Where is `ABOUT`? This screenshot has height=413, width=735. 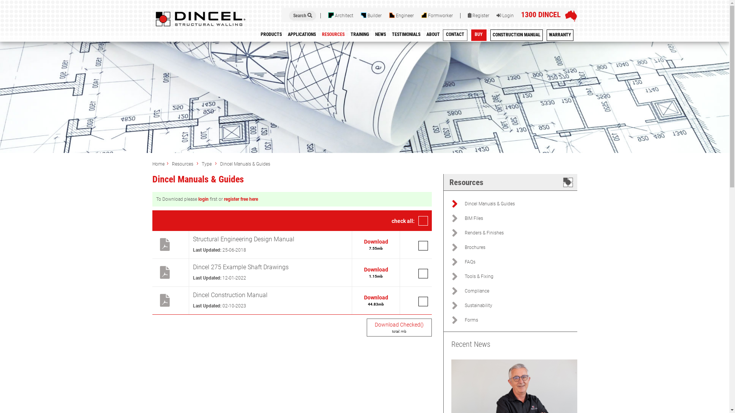 ABOUT is located at coordinates (433, 36).